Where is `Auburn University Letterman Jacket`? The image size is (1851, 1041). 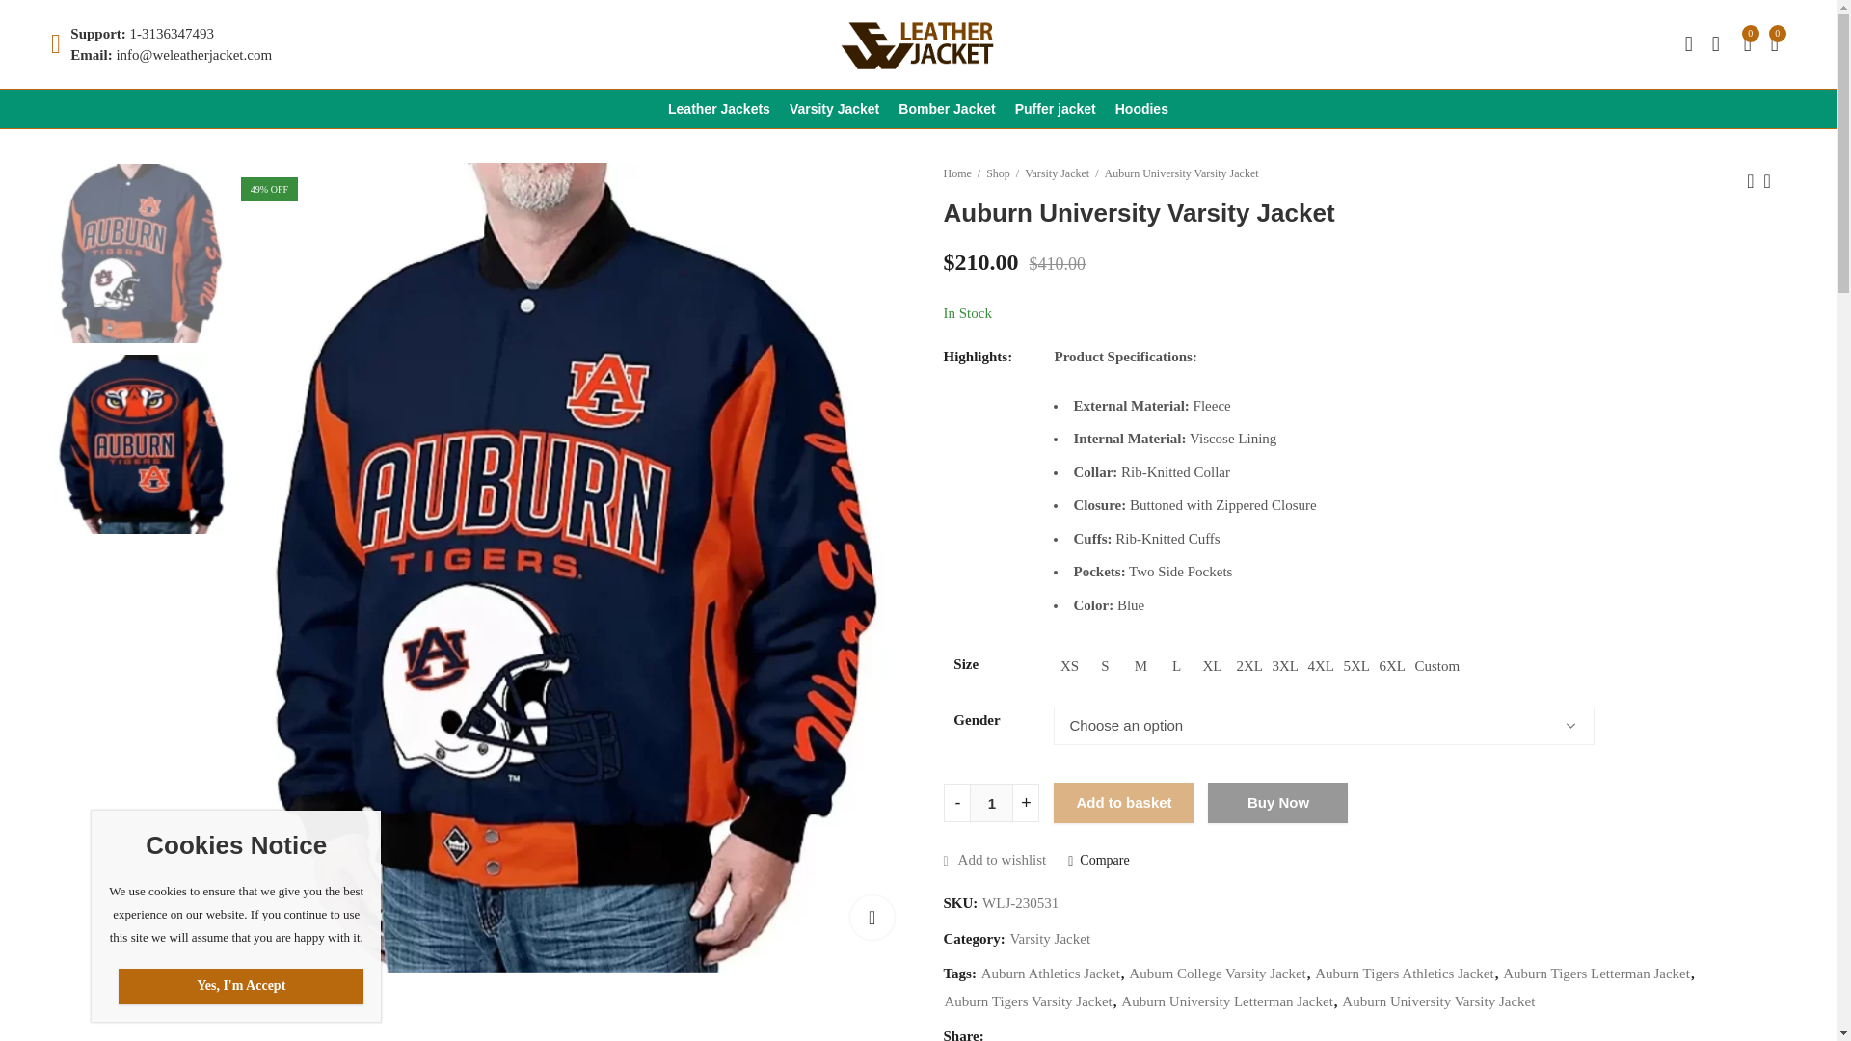 Auburn University Letterman Jacket is located at coordinates (1226, 1001).